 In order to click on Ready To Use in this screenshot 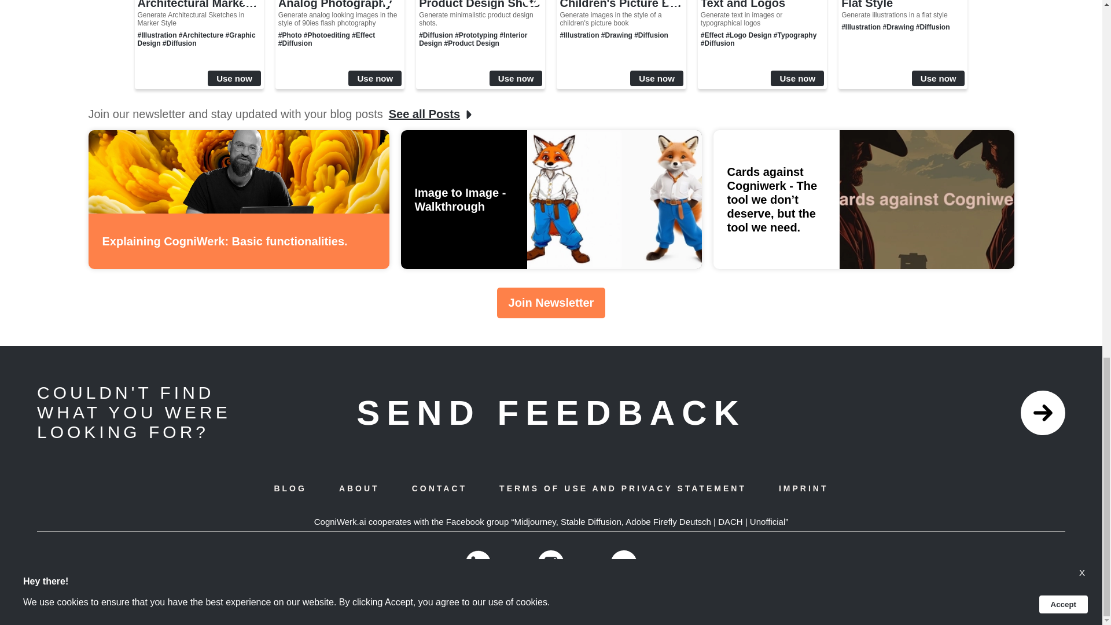, I will do `click(532, 5)`.